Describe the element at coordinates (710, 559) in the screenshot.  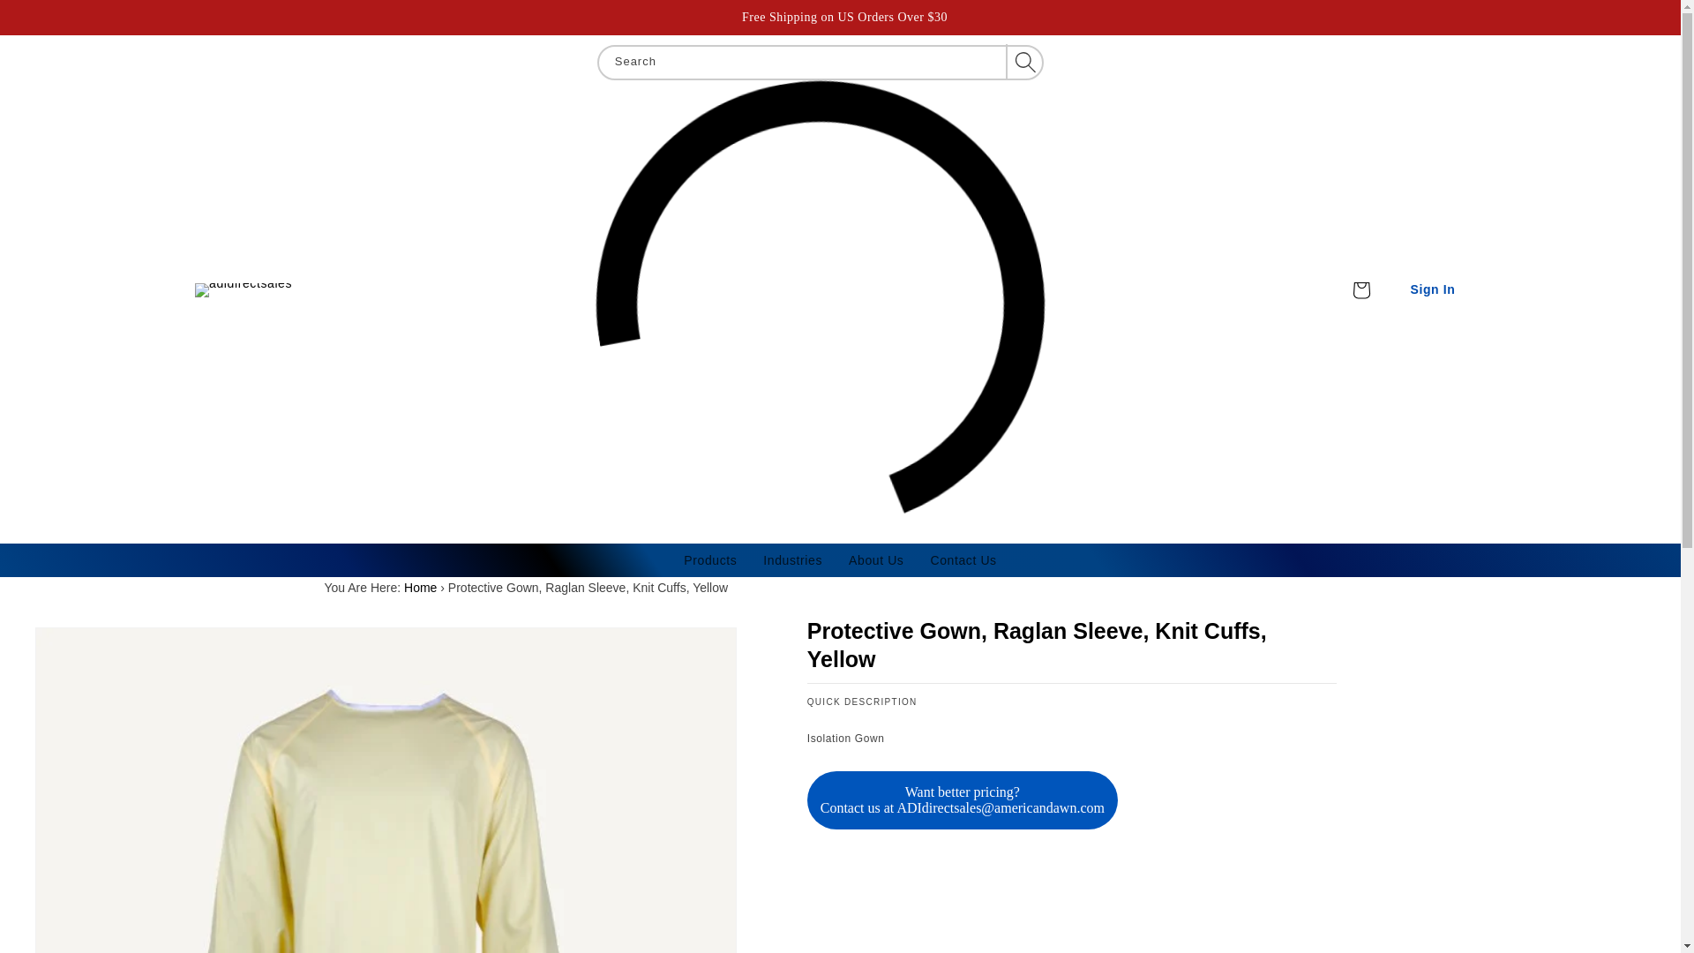
I see `Products` at that location.